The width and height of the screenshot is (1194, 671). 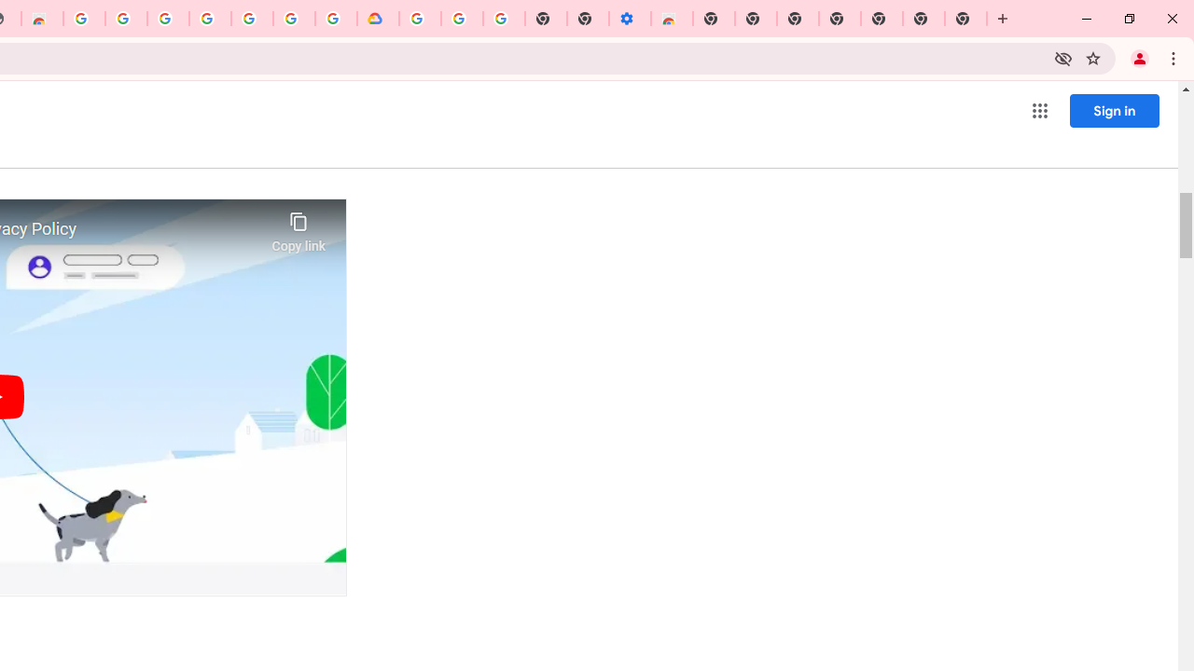 What do you see at coordinates (294, 19) in the screenshot?
I see `Sign in - Google Accounts` at bounding box center [294, 19].